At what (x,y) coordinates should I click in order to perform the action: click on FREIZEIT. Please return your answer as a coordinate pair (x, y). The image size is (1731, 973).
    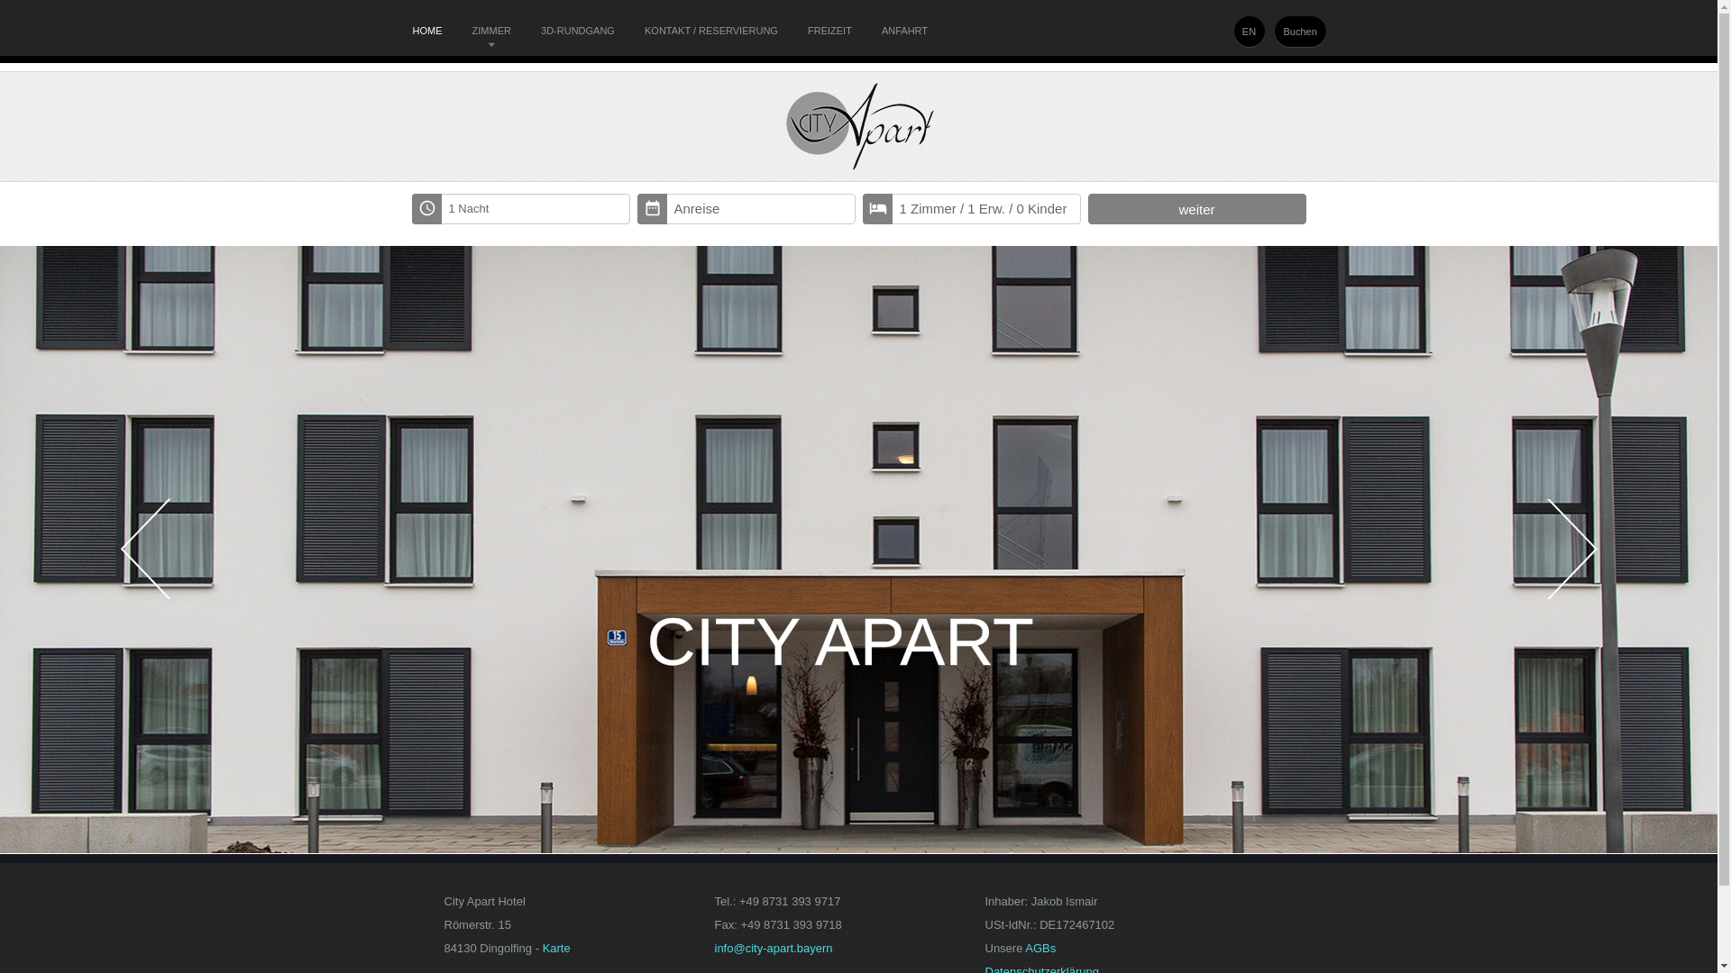
    Looking at the image, I should click on (829, 31).